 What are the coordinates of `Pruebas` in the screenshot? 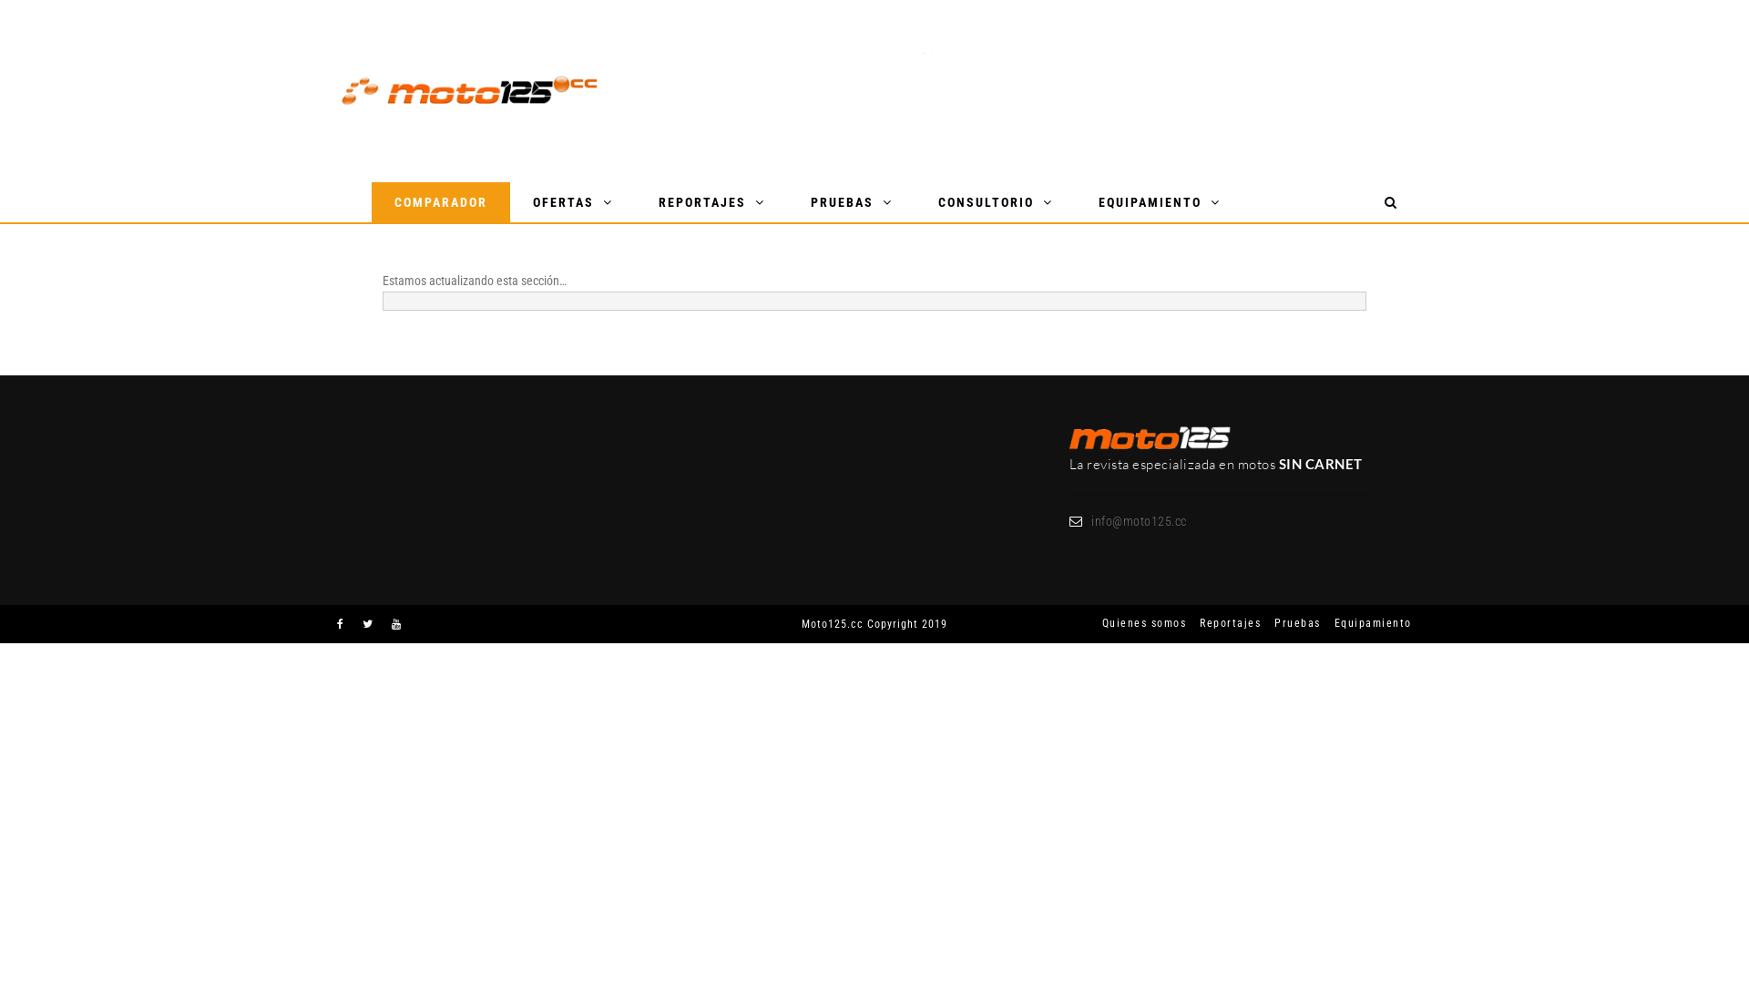 It's located at (1291, 623).